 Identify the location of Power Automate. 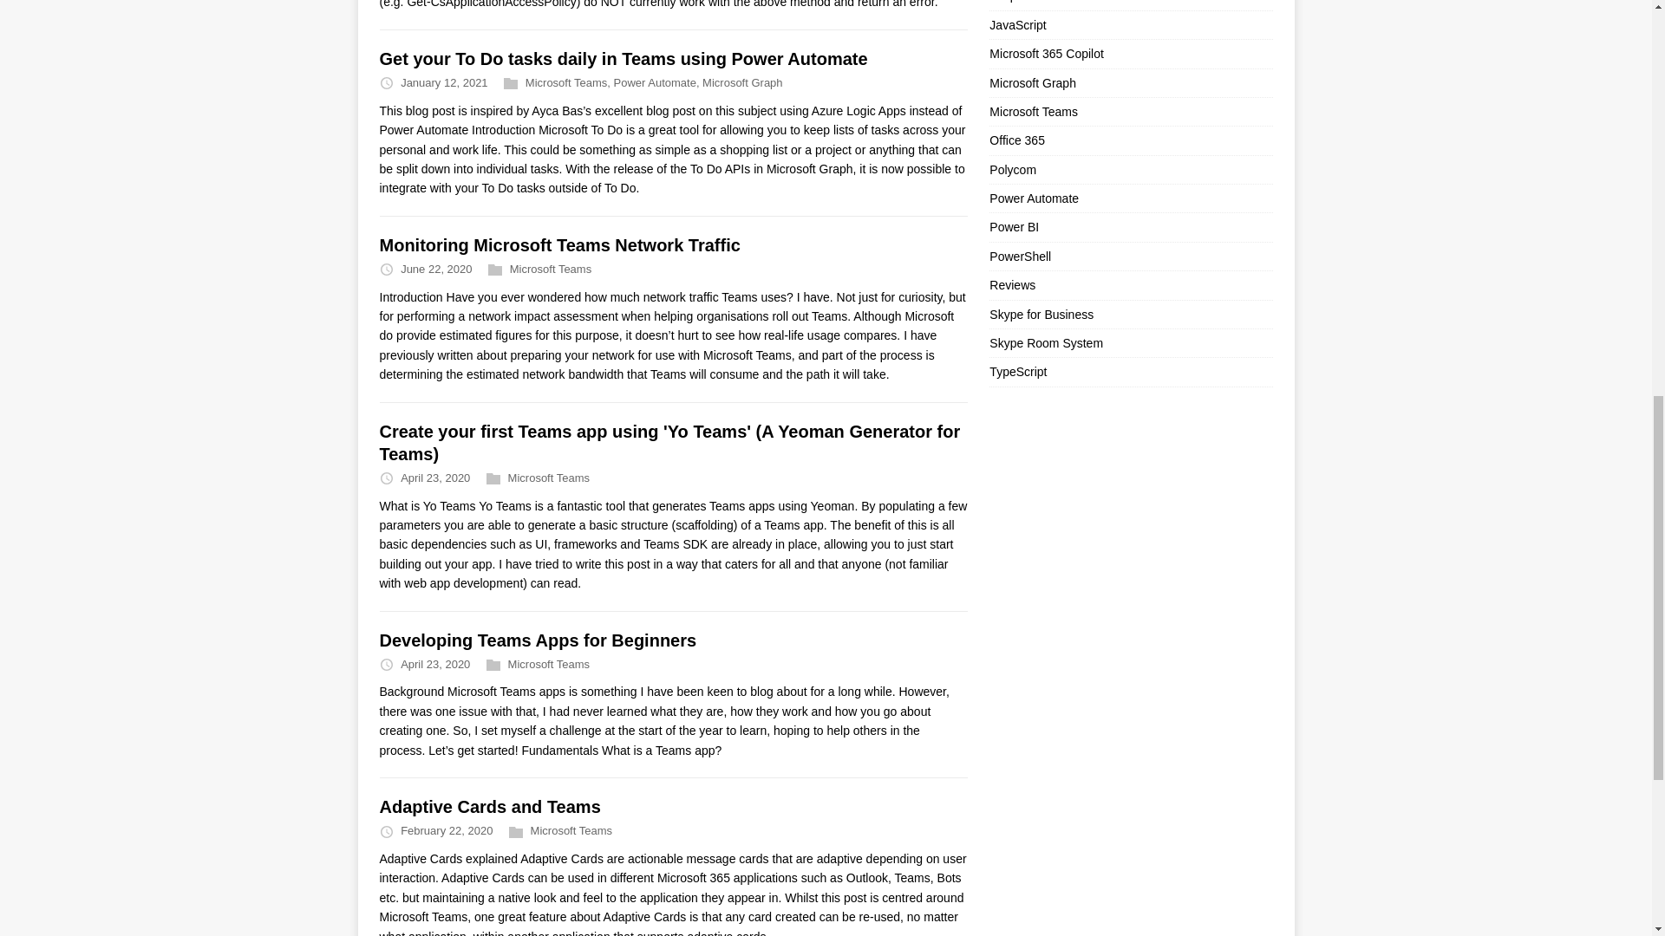
(654, 81).